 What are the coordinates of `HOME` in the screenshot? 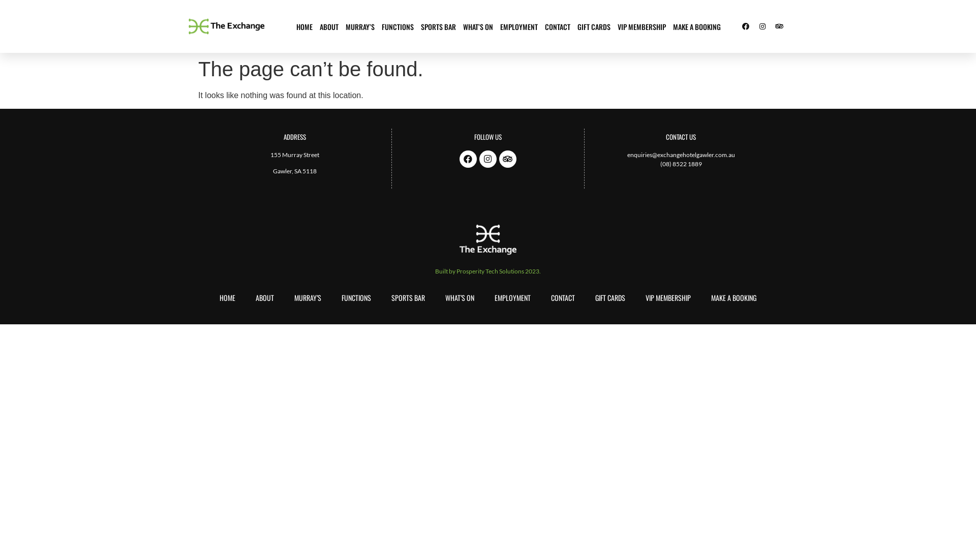 It's located at (228, 298).